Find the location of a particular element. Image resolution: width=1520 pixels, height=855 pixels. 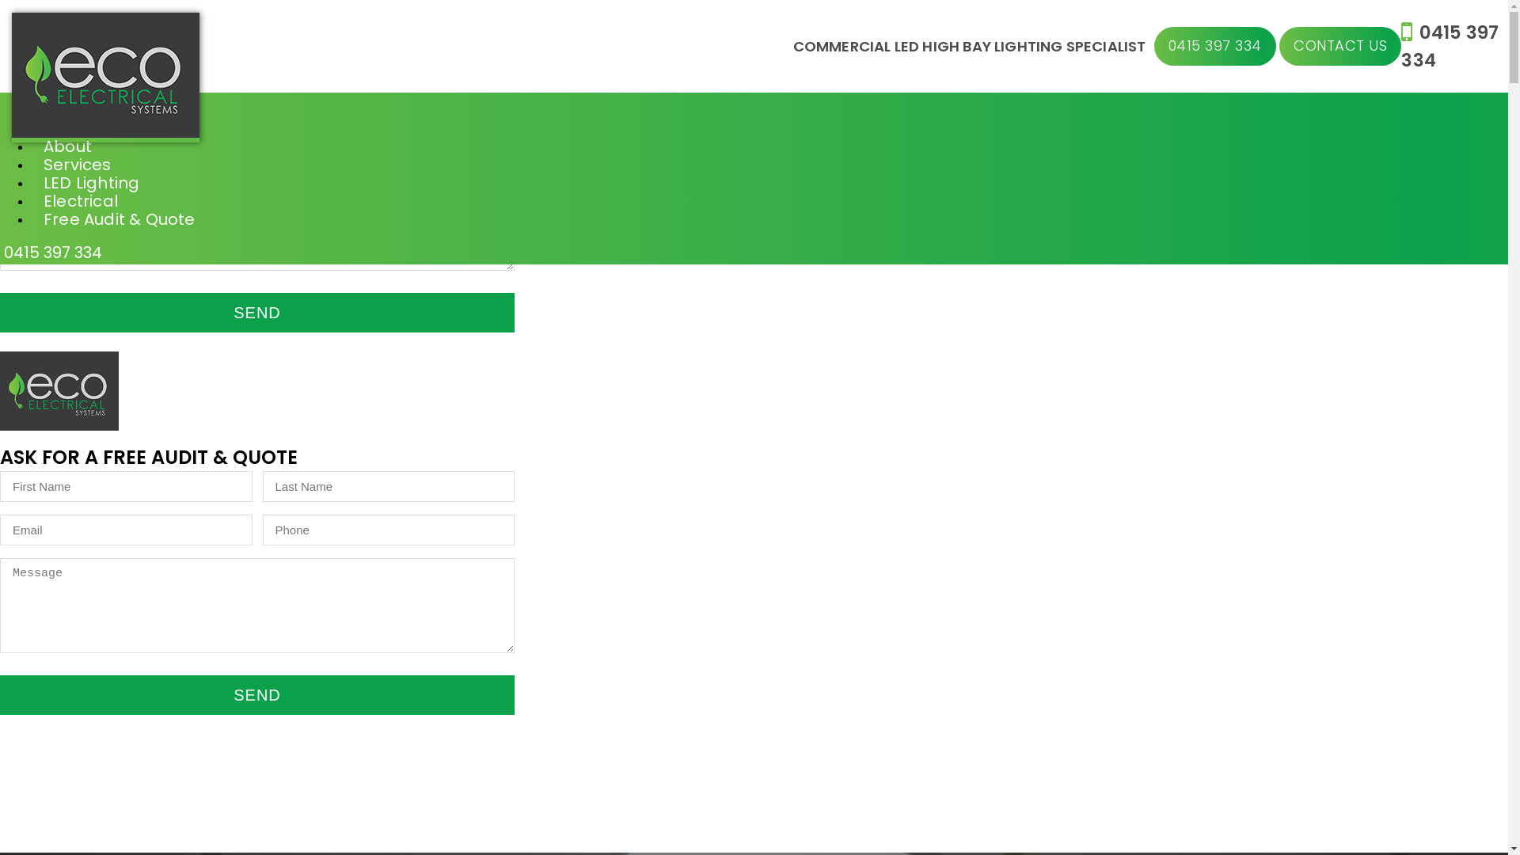

0415 397 334 is located at coordinates (1215, 47).